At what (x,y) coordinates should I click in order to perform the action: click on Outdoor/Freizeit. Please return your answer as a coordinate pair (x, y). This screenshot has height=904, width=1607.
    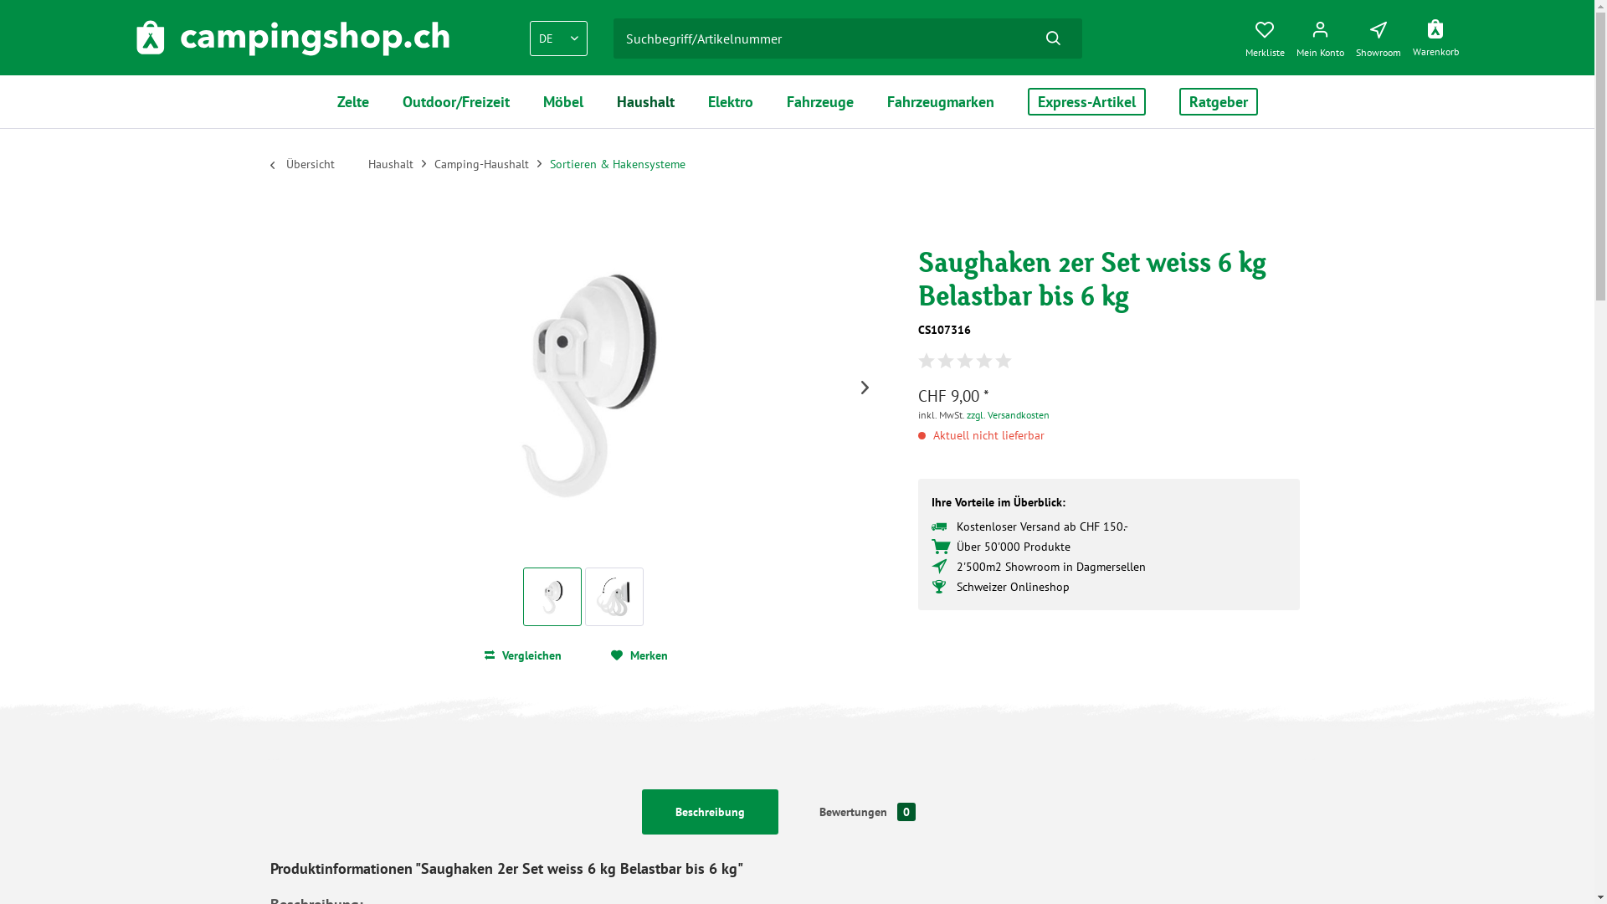
    Looking at the image, I should click on (455, 102).